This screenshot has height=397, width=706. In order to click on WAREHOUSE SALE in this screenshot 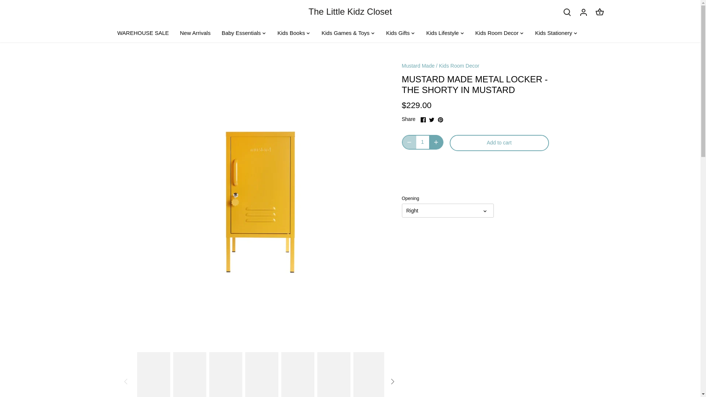, I will do `click(146, 33)`.